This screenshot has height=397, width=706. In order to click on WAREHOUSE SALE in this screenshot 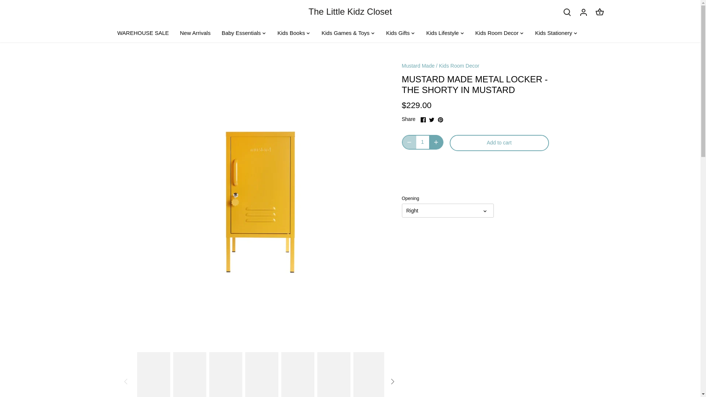, I will do `click(146, 33)`.